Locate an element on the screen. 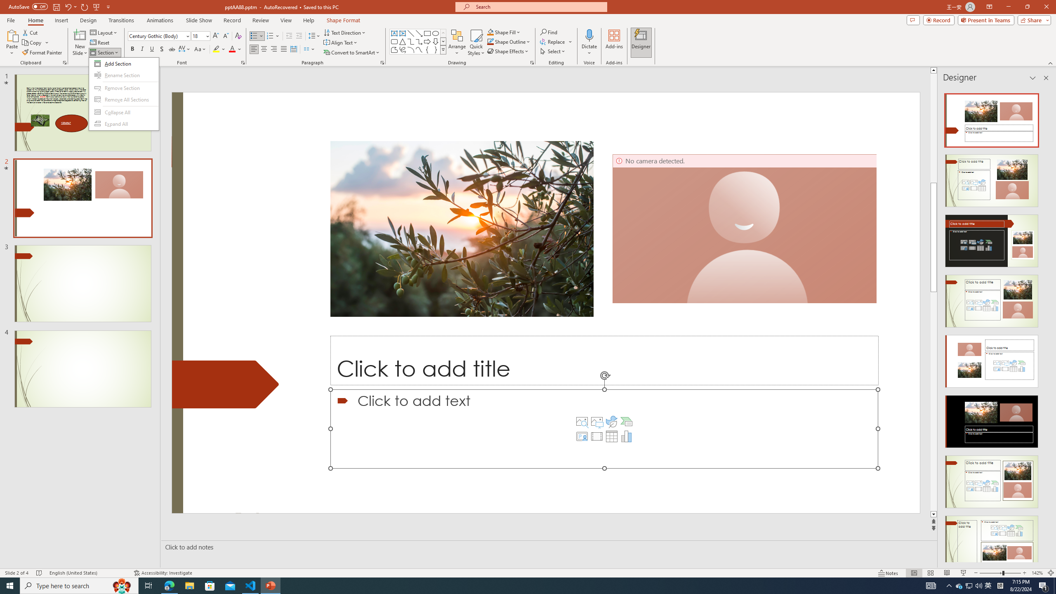  Shape Outline Teal, Accent 1 is located at coordinates (490, 41).